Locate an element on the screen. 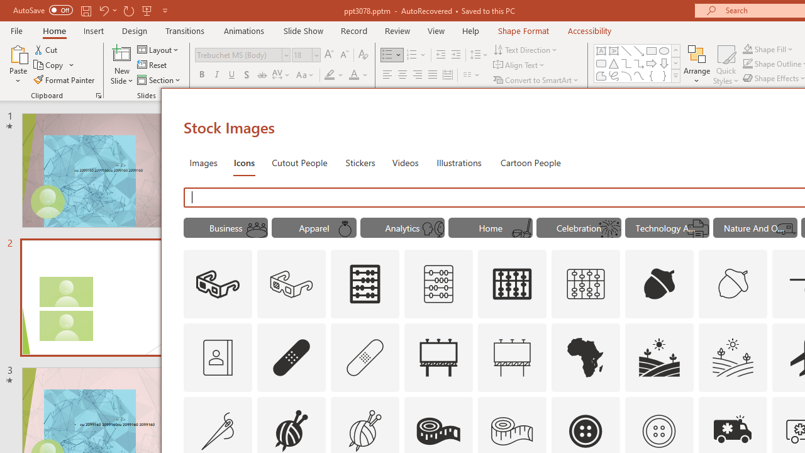  Layout is located at coordinates (158, 49).